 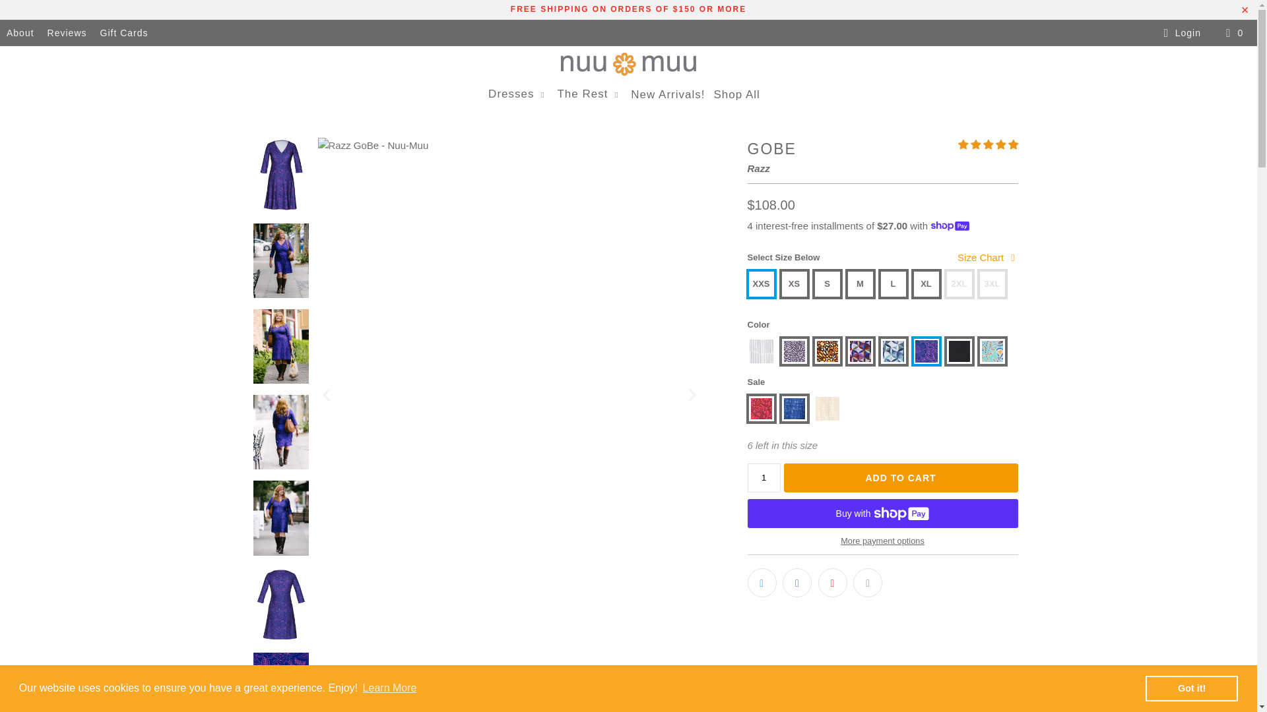 I want to click on Email this to a friend, so click(x=867, y=583).